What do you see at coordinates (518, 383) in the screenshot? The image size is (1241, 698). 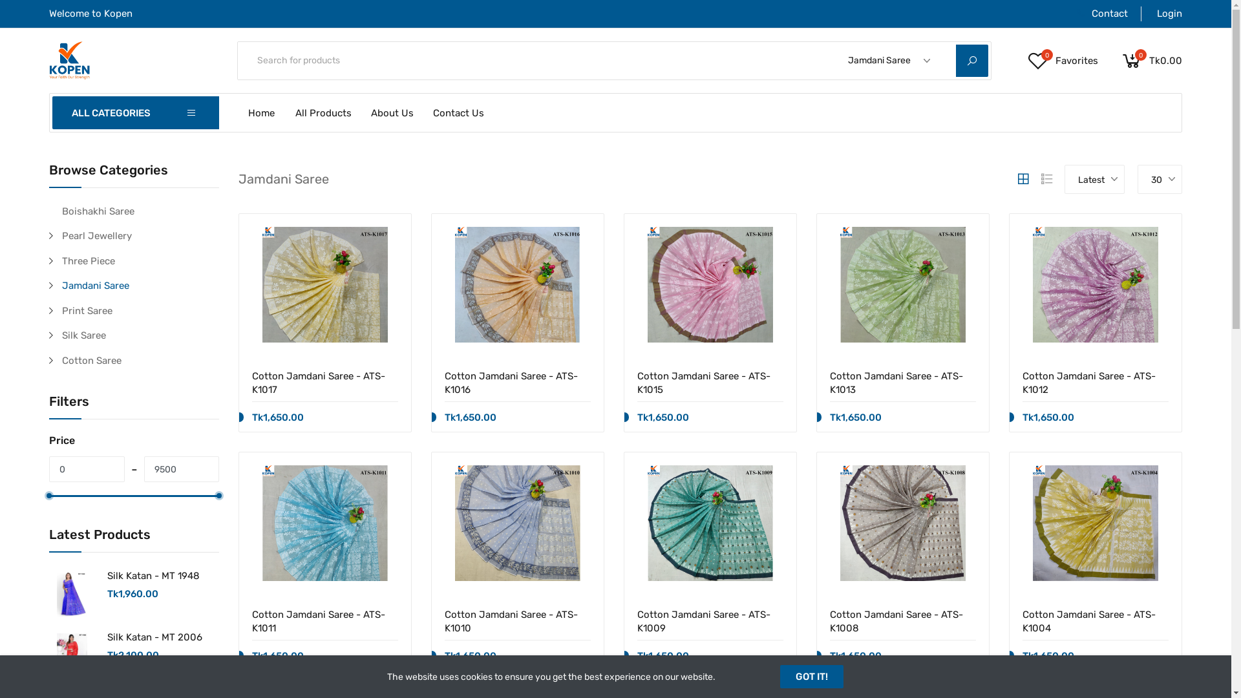 I see `Cotton Jamdani Saree - ATS-K1016` at bounding box center [518, 383].